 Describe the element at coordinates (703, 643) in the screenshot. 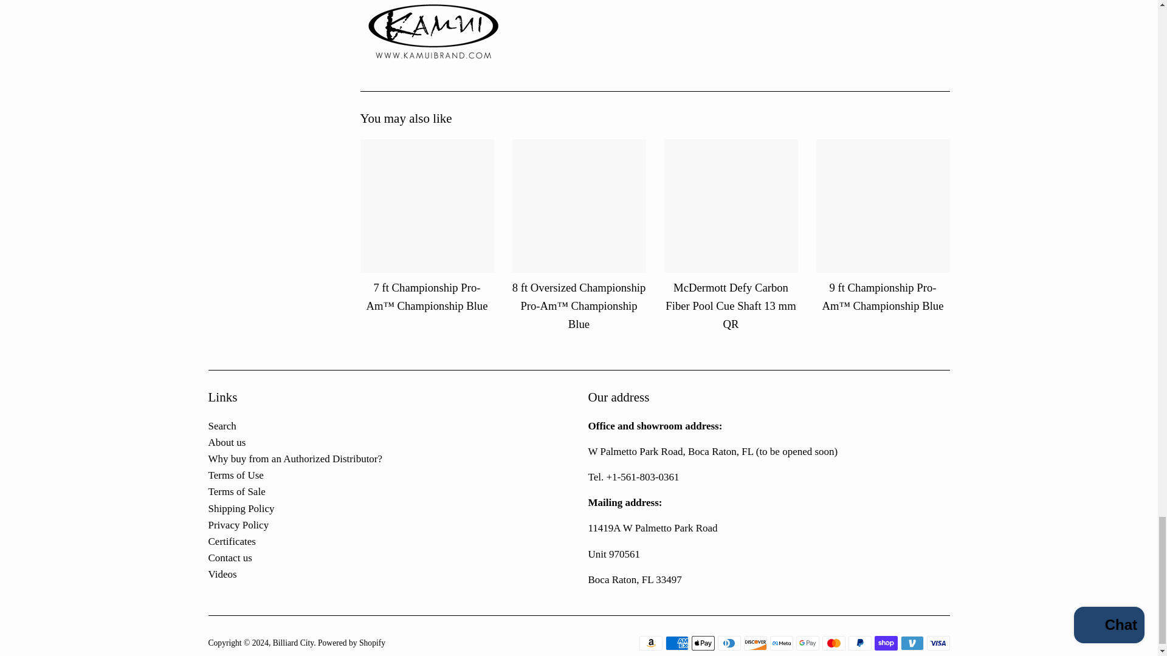

I see `Apple Pay` at that location.